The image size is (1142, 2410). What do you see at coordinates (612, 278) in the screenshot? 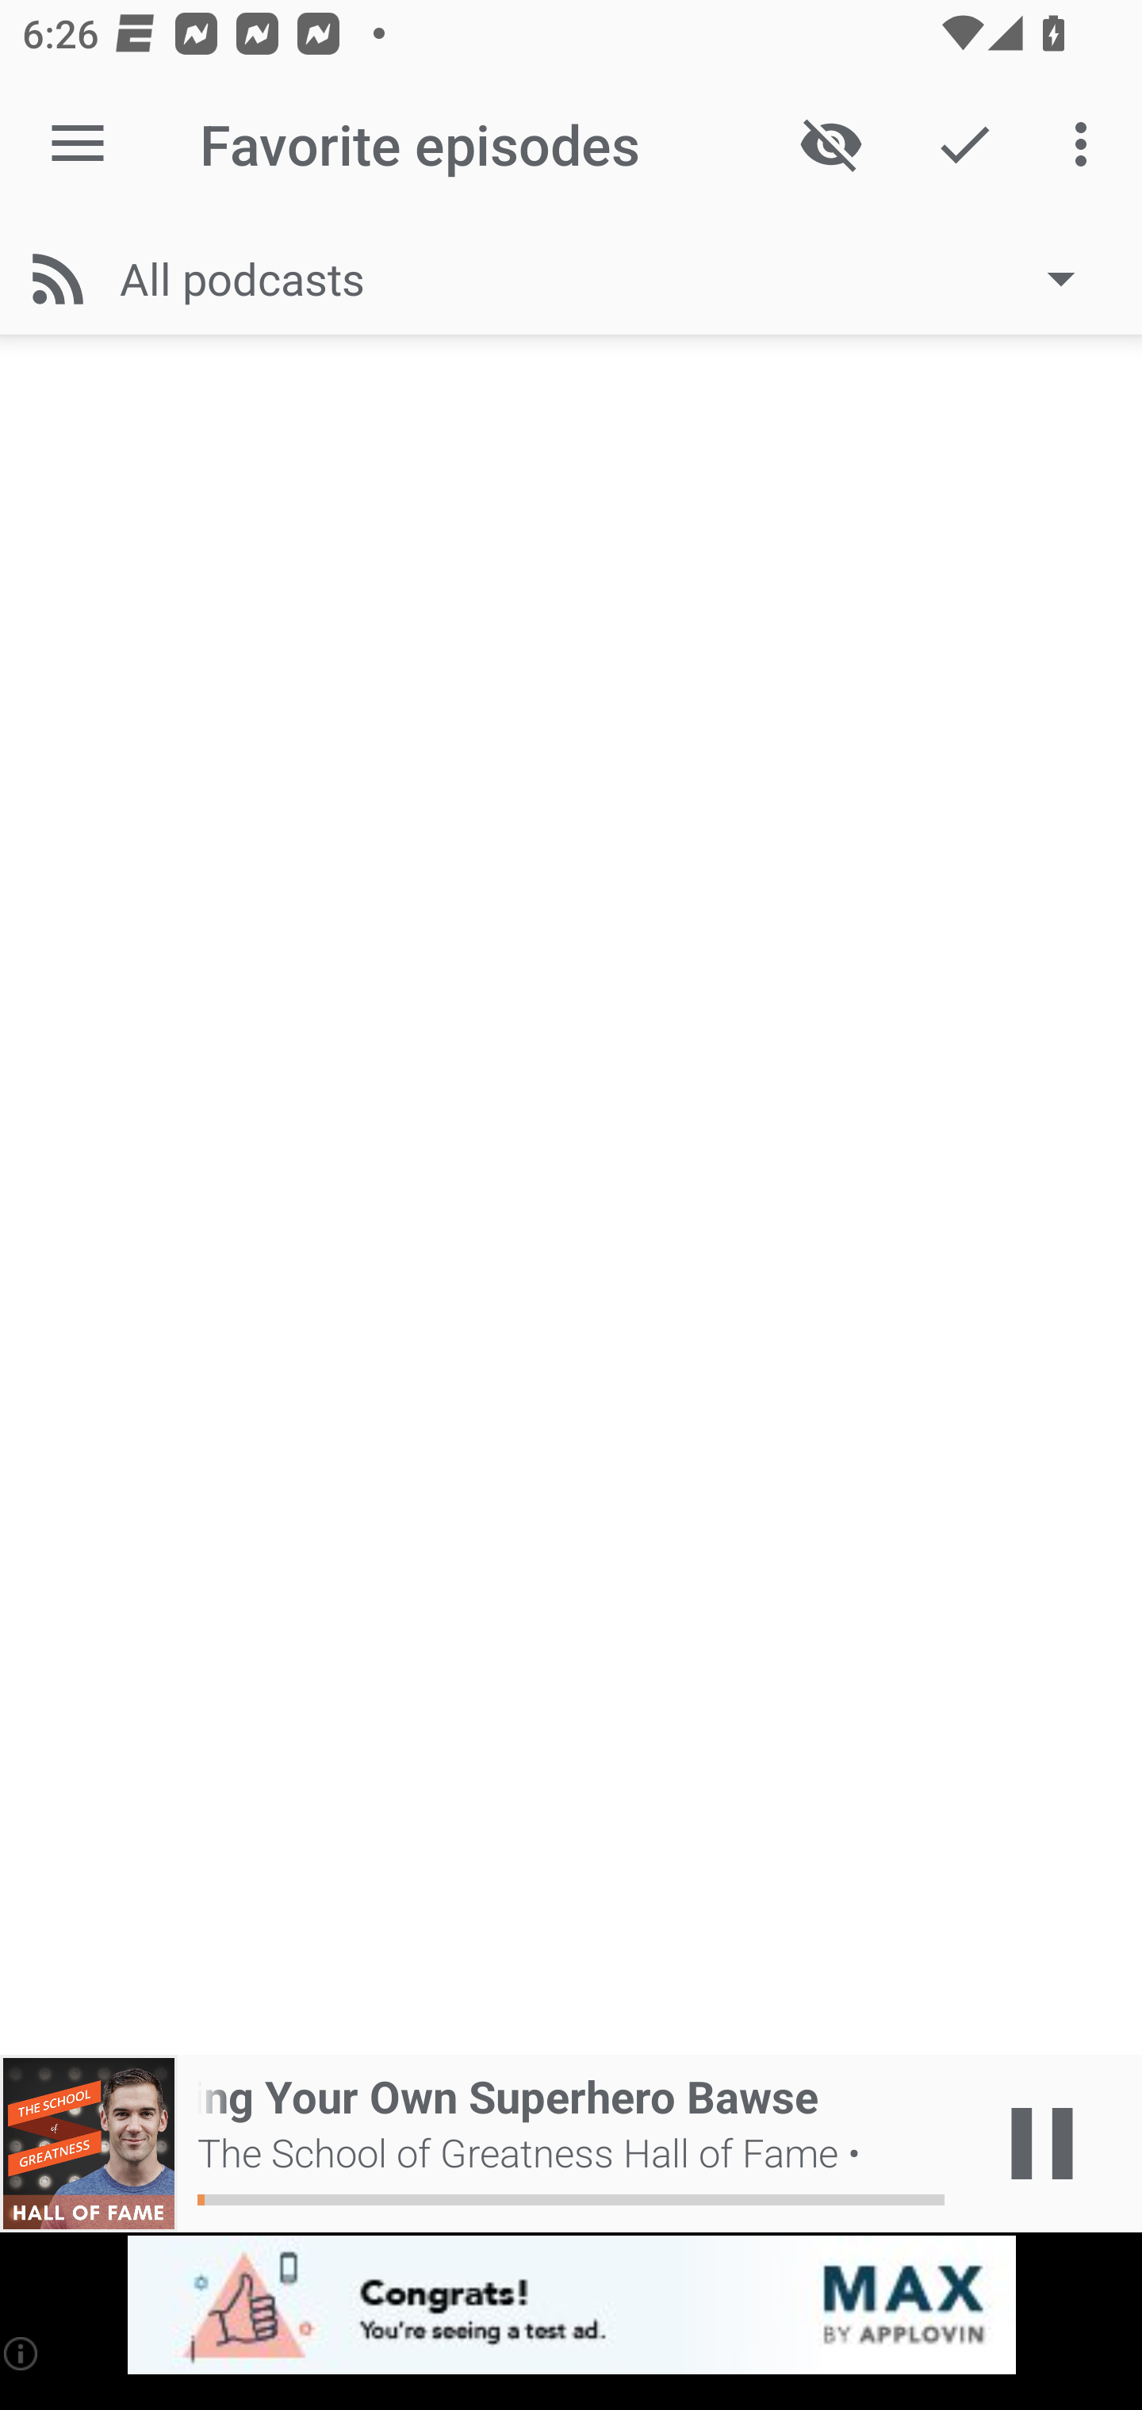
I see `All podcasts` at bounding box center [612, 278].